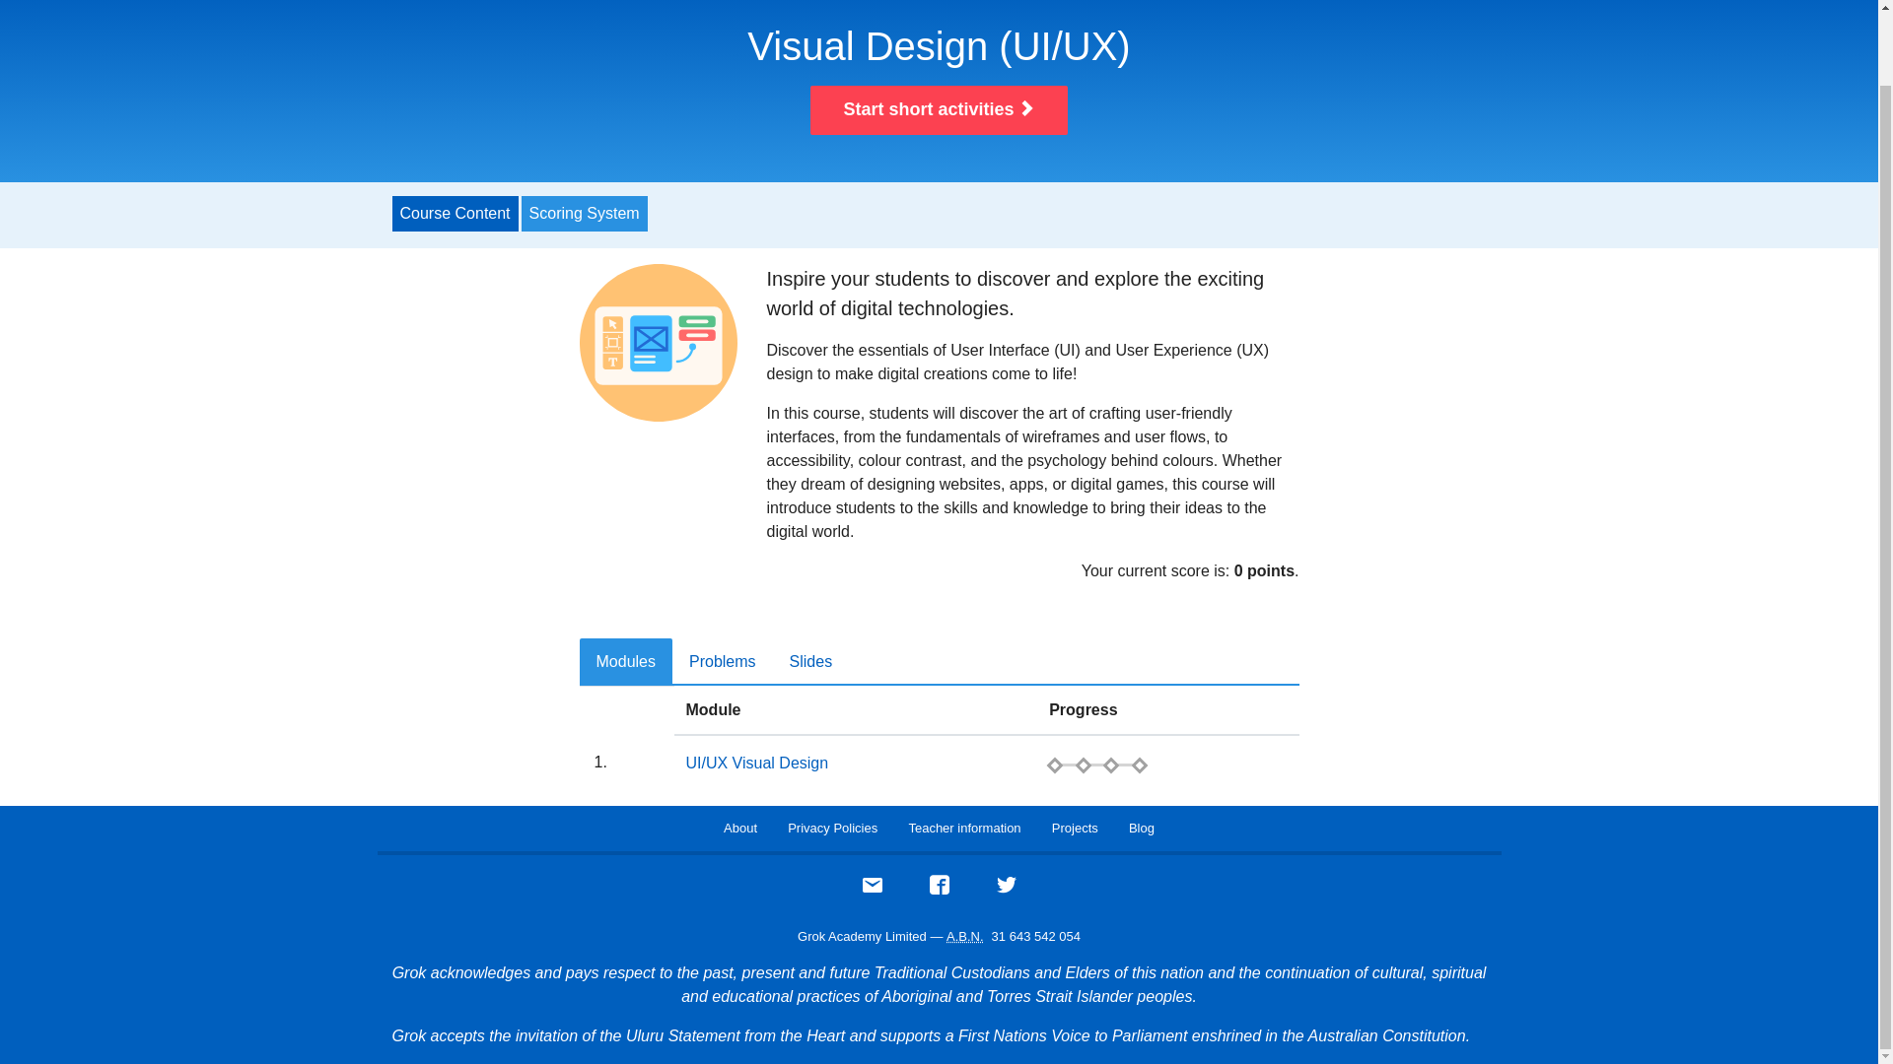 This screenshot has width=1893, height=1064. Describe the element at coordinates (939, 891) in the screenshot. I see `Facebook` at that location.